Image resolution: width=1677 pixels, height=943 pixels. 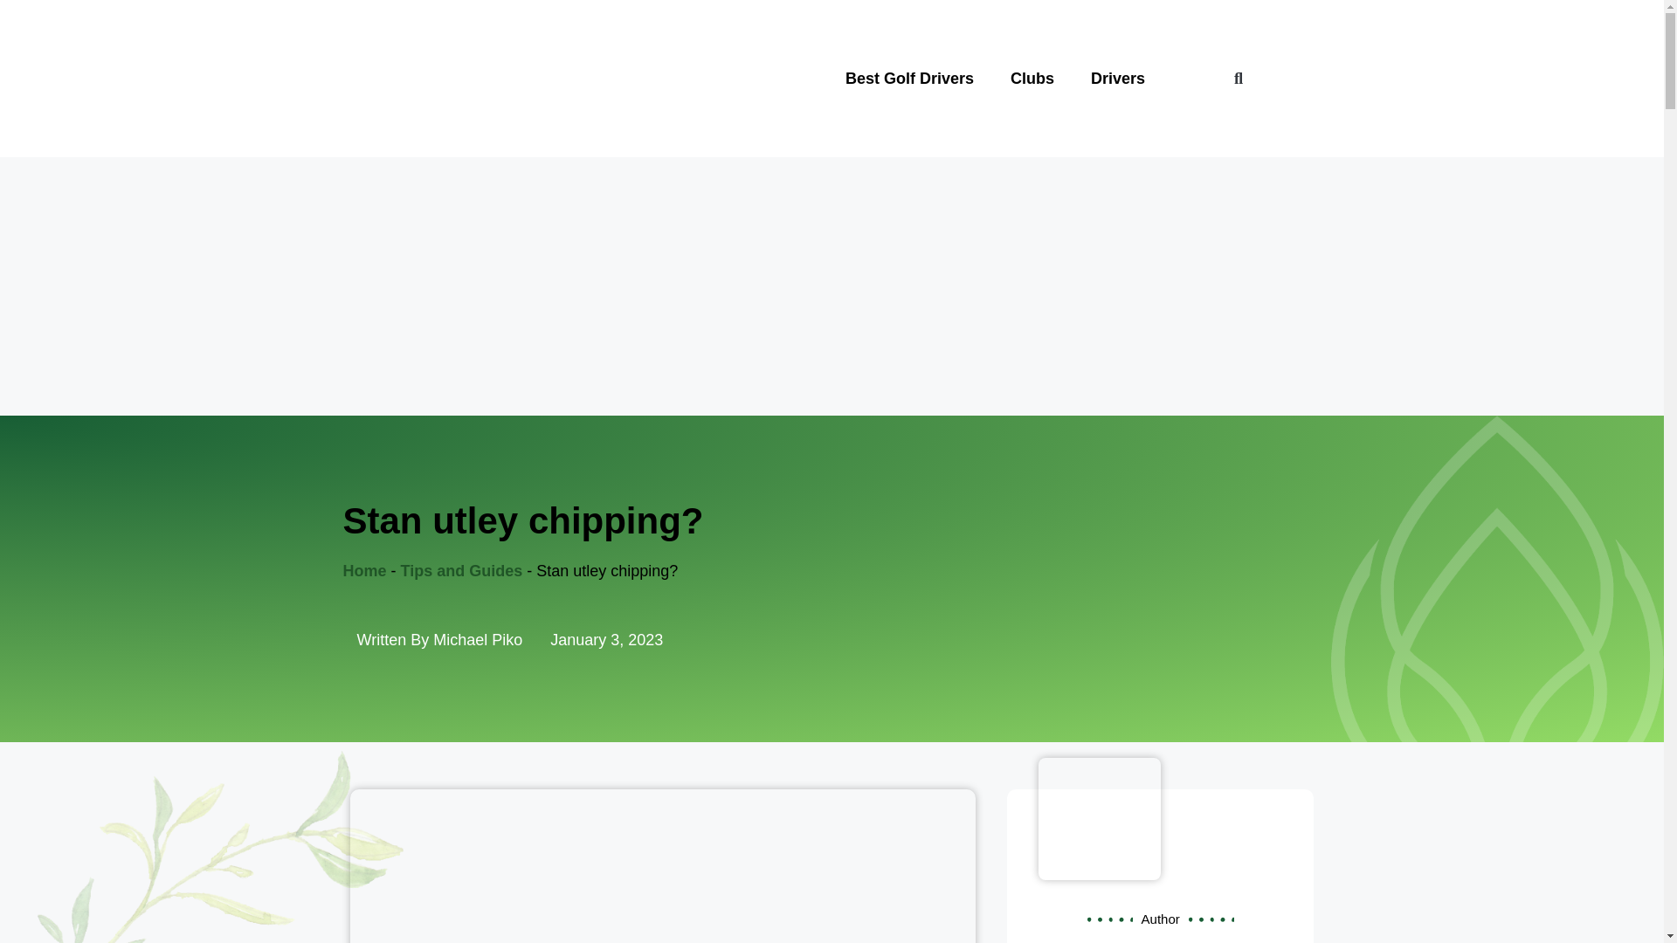 I want to click on Tips and Guides, so click(x=461, y=571).